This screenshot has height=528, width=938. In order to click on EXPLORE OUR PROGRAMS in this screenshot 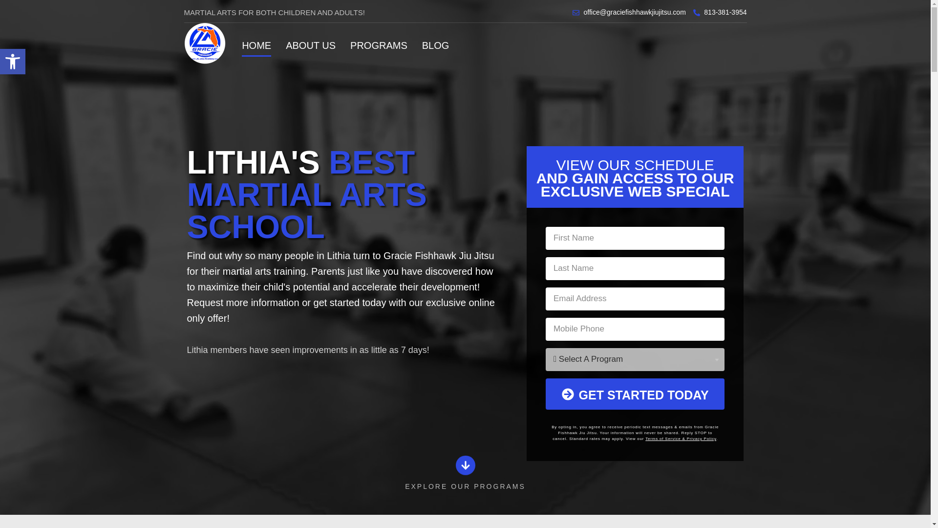, I will do `click(465, 466)`.